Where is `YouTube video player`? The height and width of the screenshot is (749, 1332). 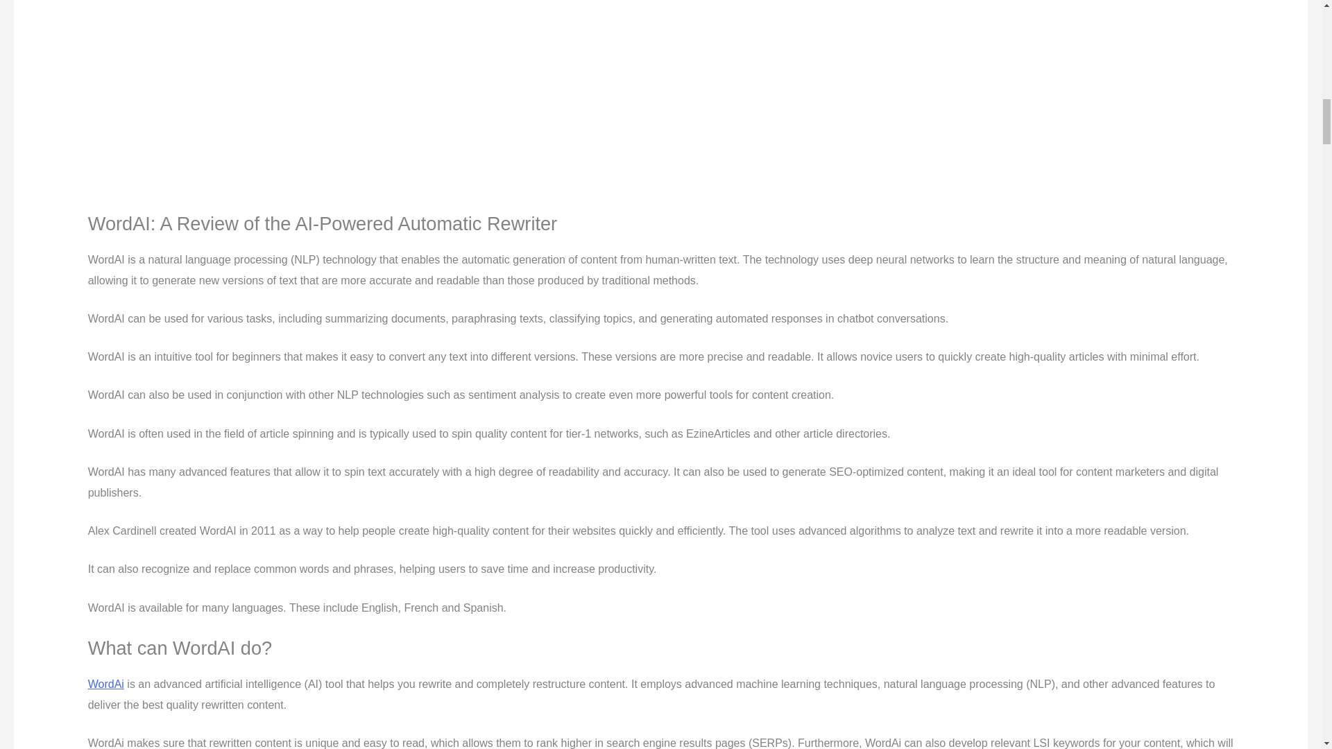
YouTube video player is located at coordinates (282, 93).